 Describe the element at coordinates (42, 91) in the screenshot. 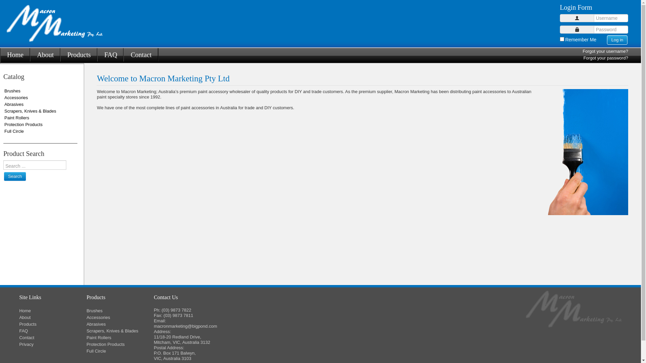

I see `Brushes` at that location.